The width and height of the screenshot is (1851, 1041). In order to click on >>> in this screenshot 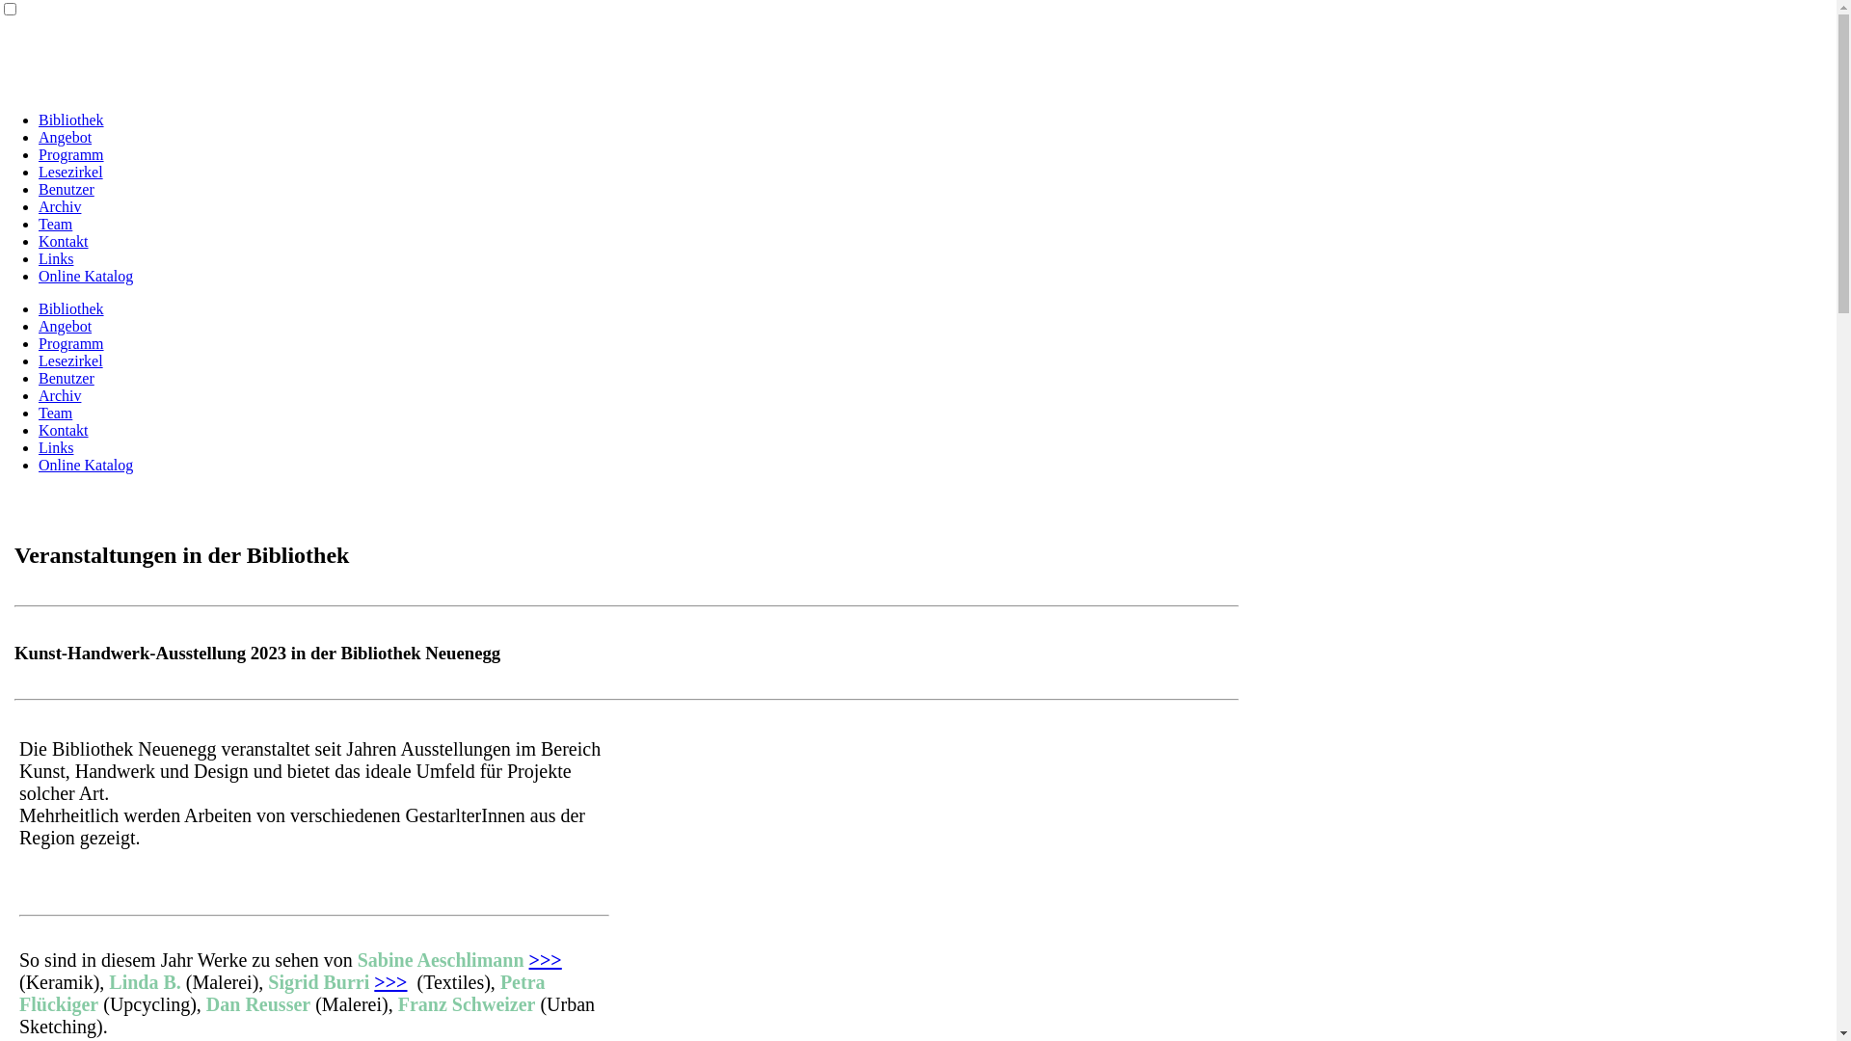, I will do `click(546, 960)`.